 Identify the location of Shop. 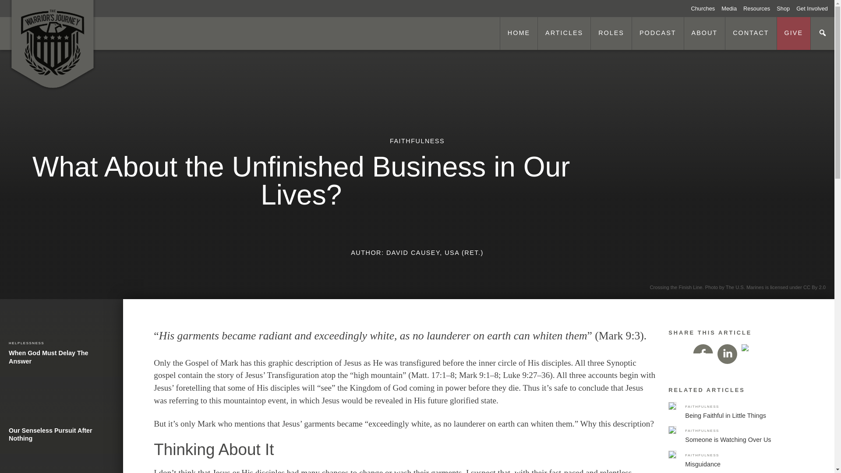
(786, 8).